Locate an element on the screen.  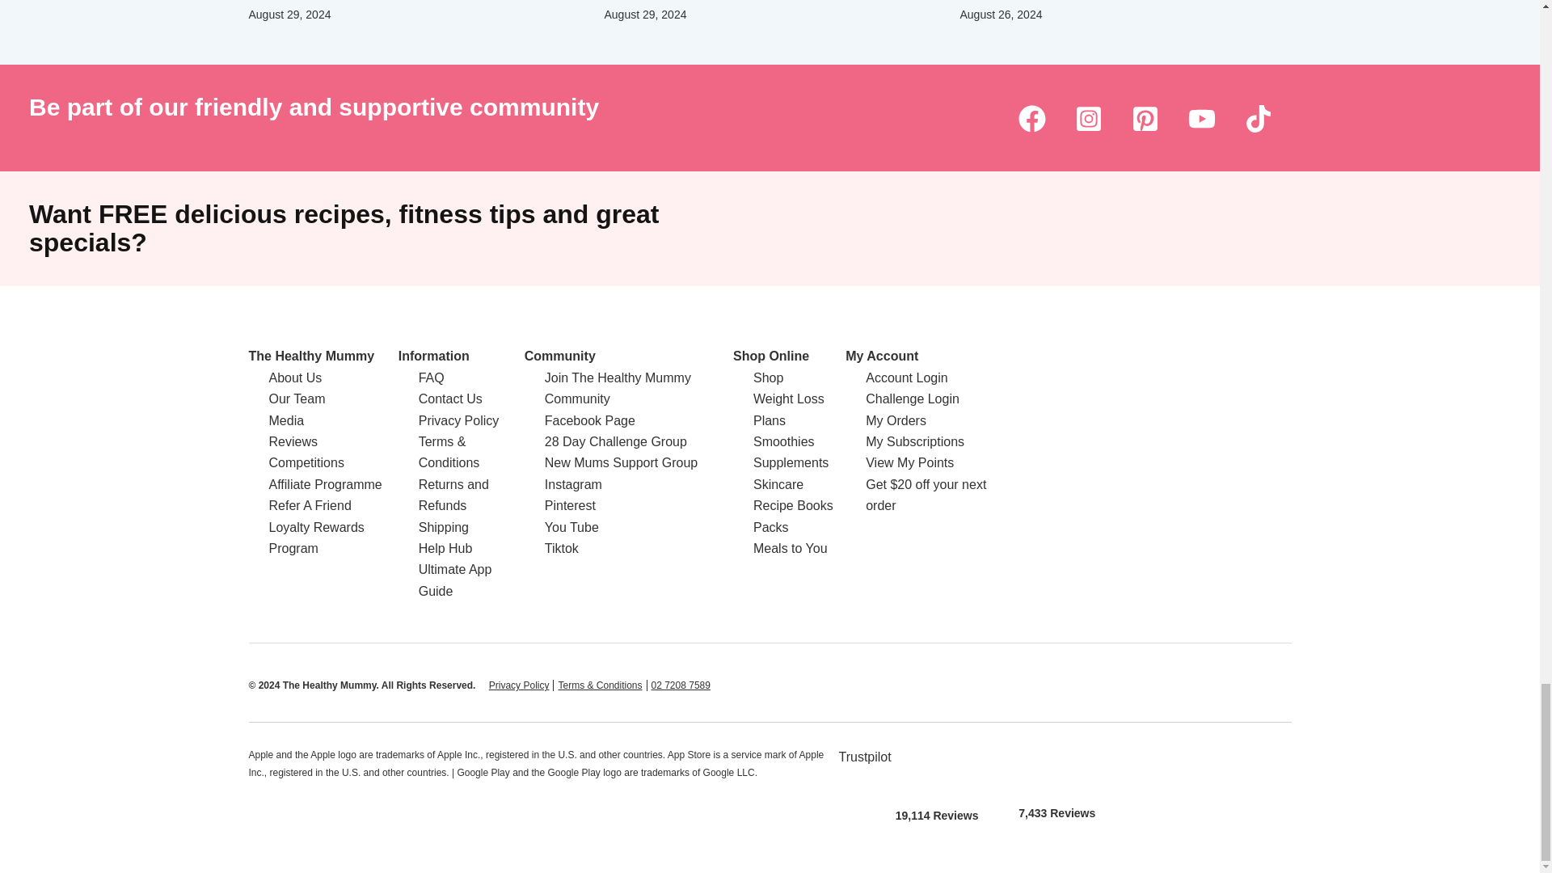
download on apple is located at coordinates (937, 768).